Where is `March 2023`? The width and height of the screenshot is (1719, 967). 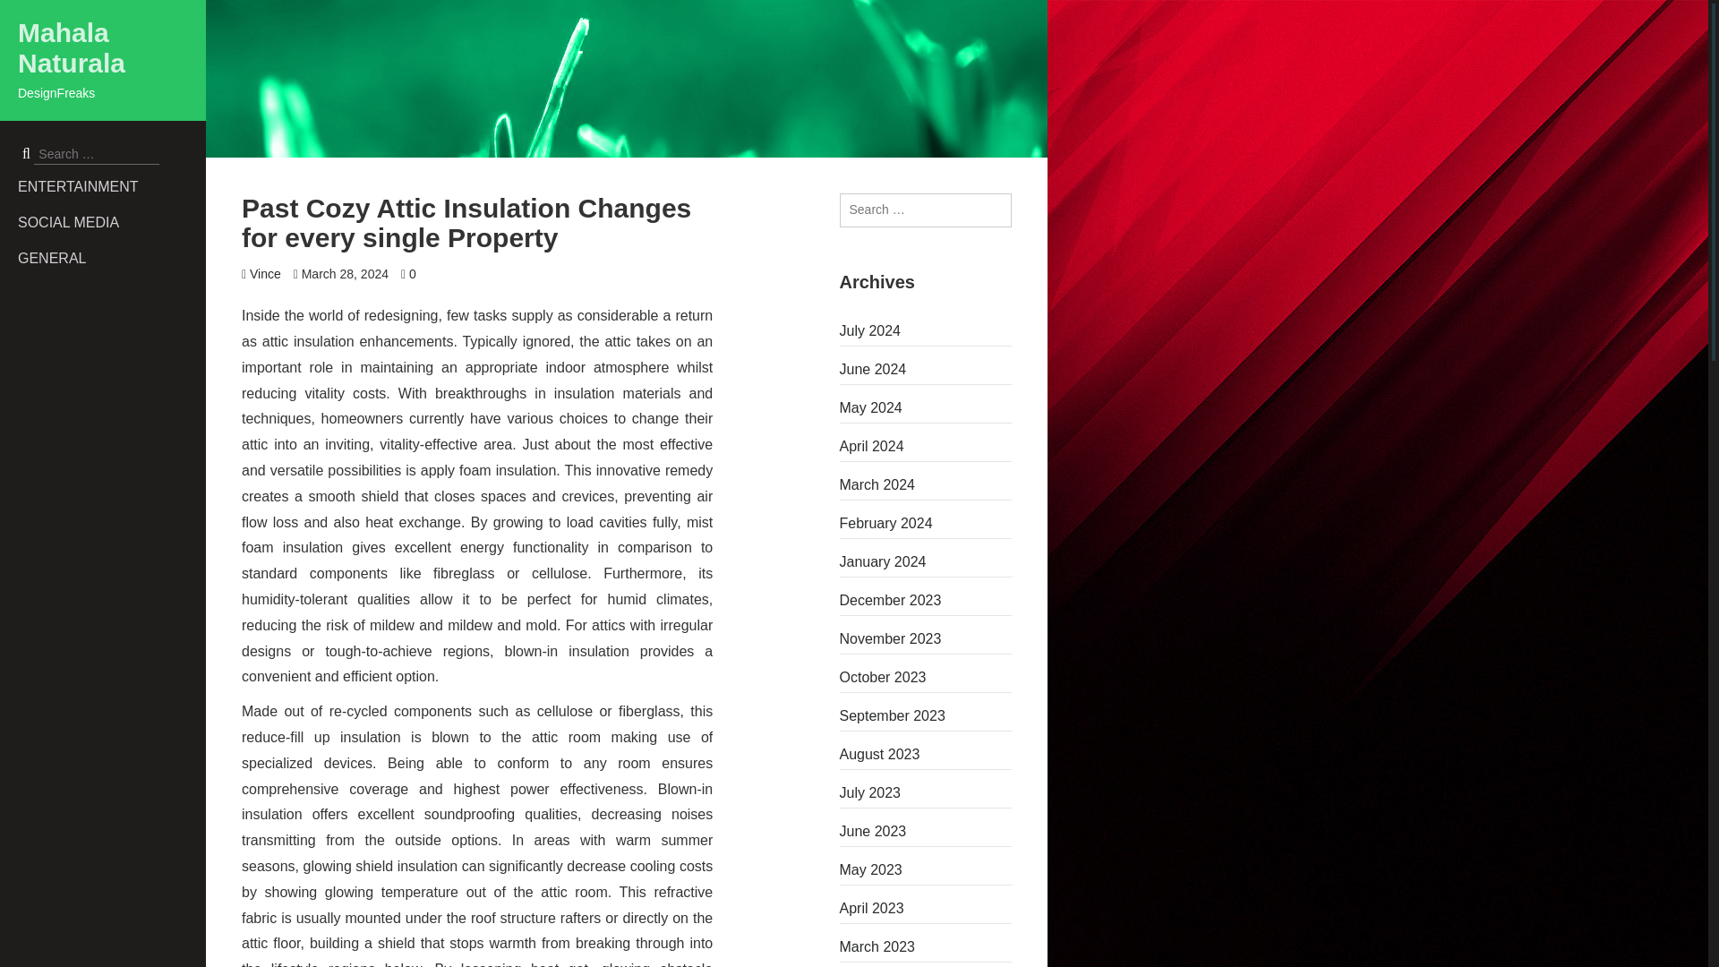 March 2023 is located at coordinates (926, 947).